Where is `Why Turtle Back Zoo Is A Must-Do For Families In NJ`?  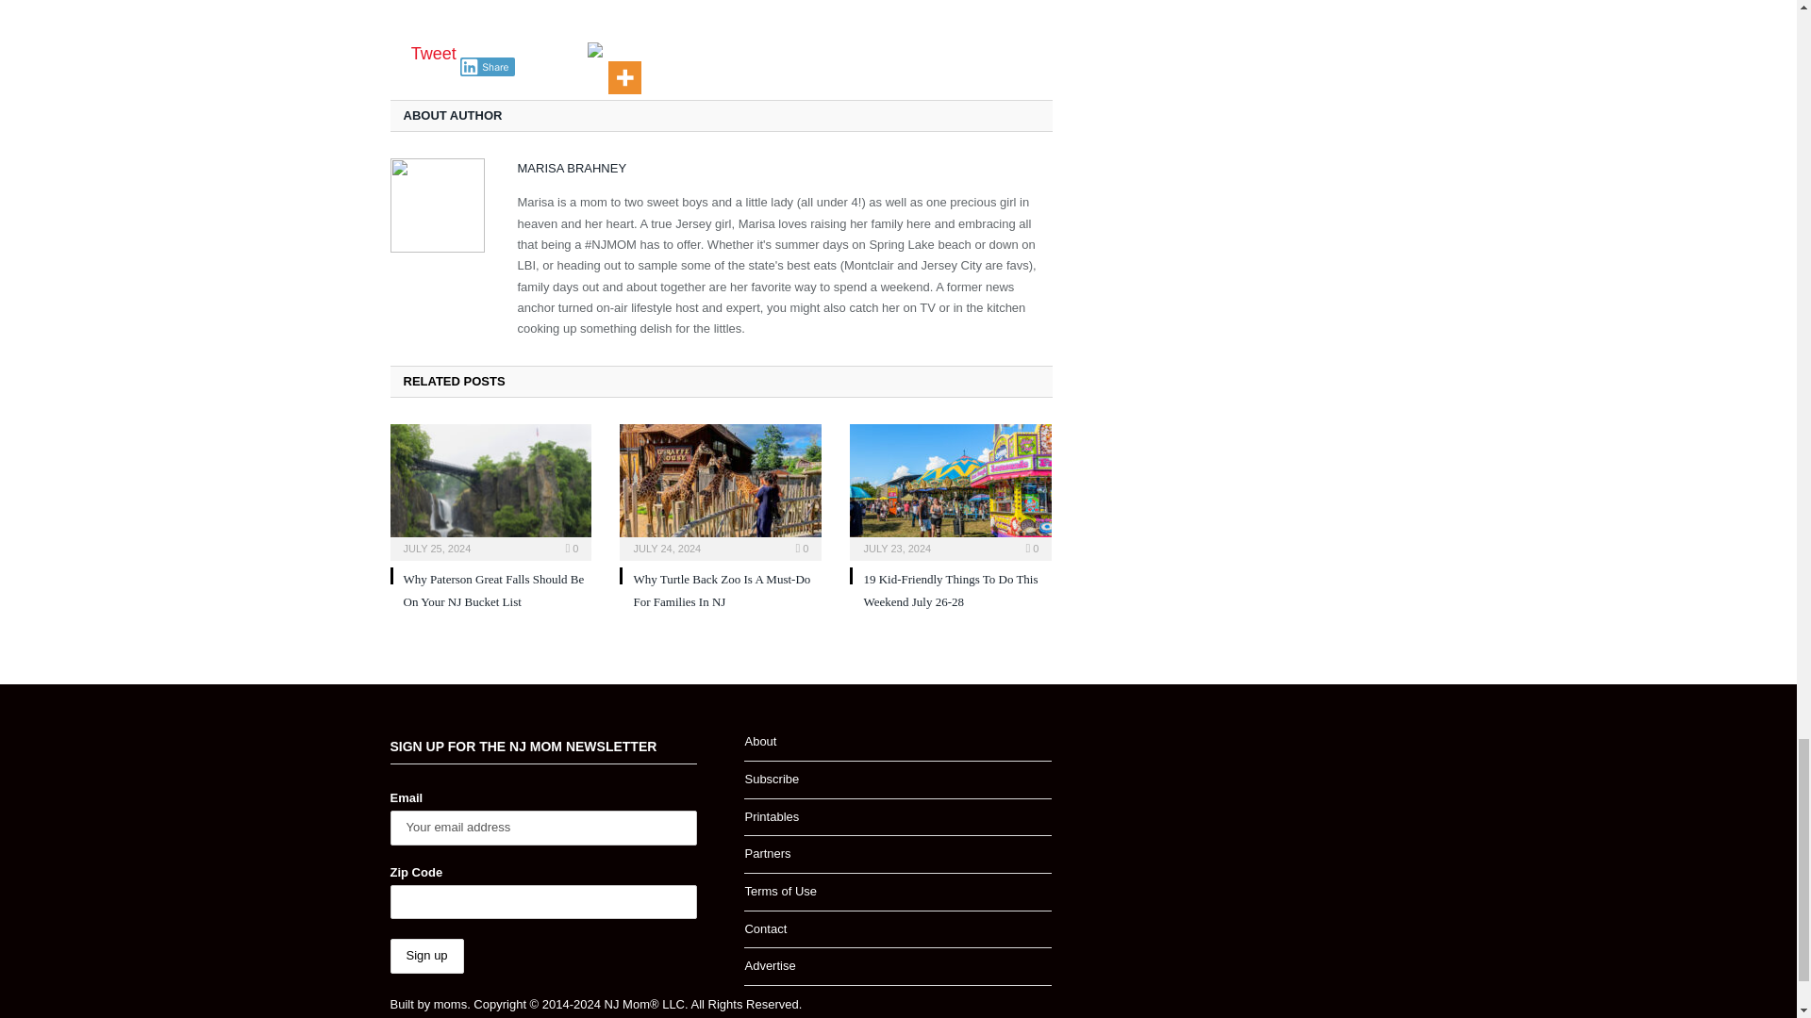
Why Turtle Back Zoo Is A Must-Do For Families In NJ is located at coordinates (721, 589).